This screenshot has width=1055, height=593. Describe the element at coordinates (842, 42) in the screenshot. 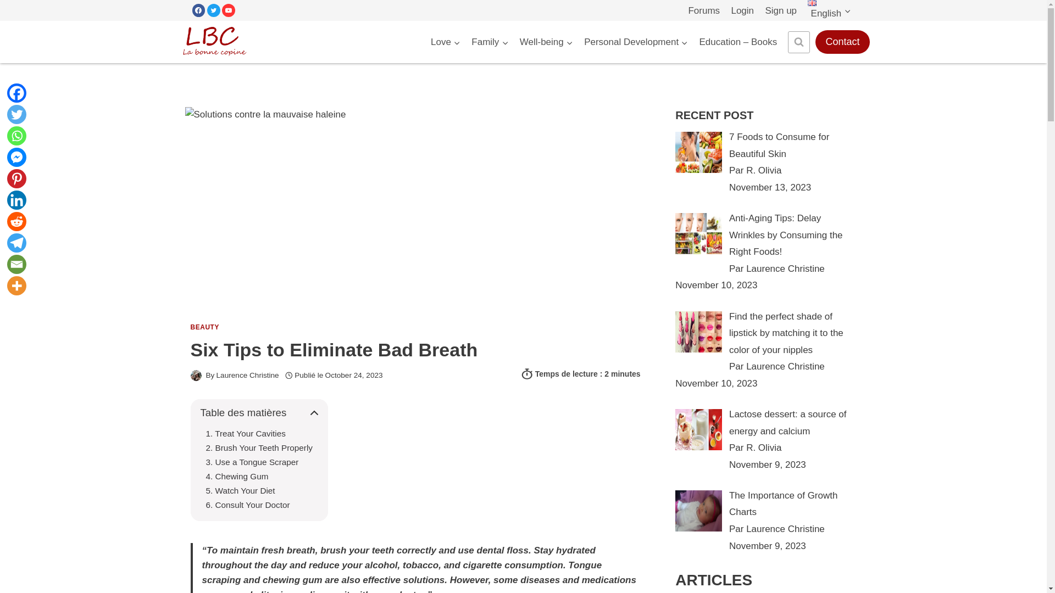

I see `Contact` at that location.